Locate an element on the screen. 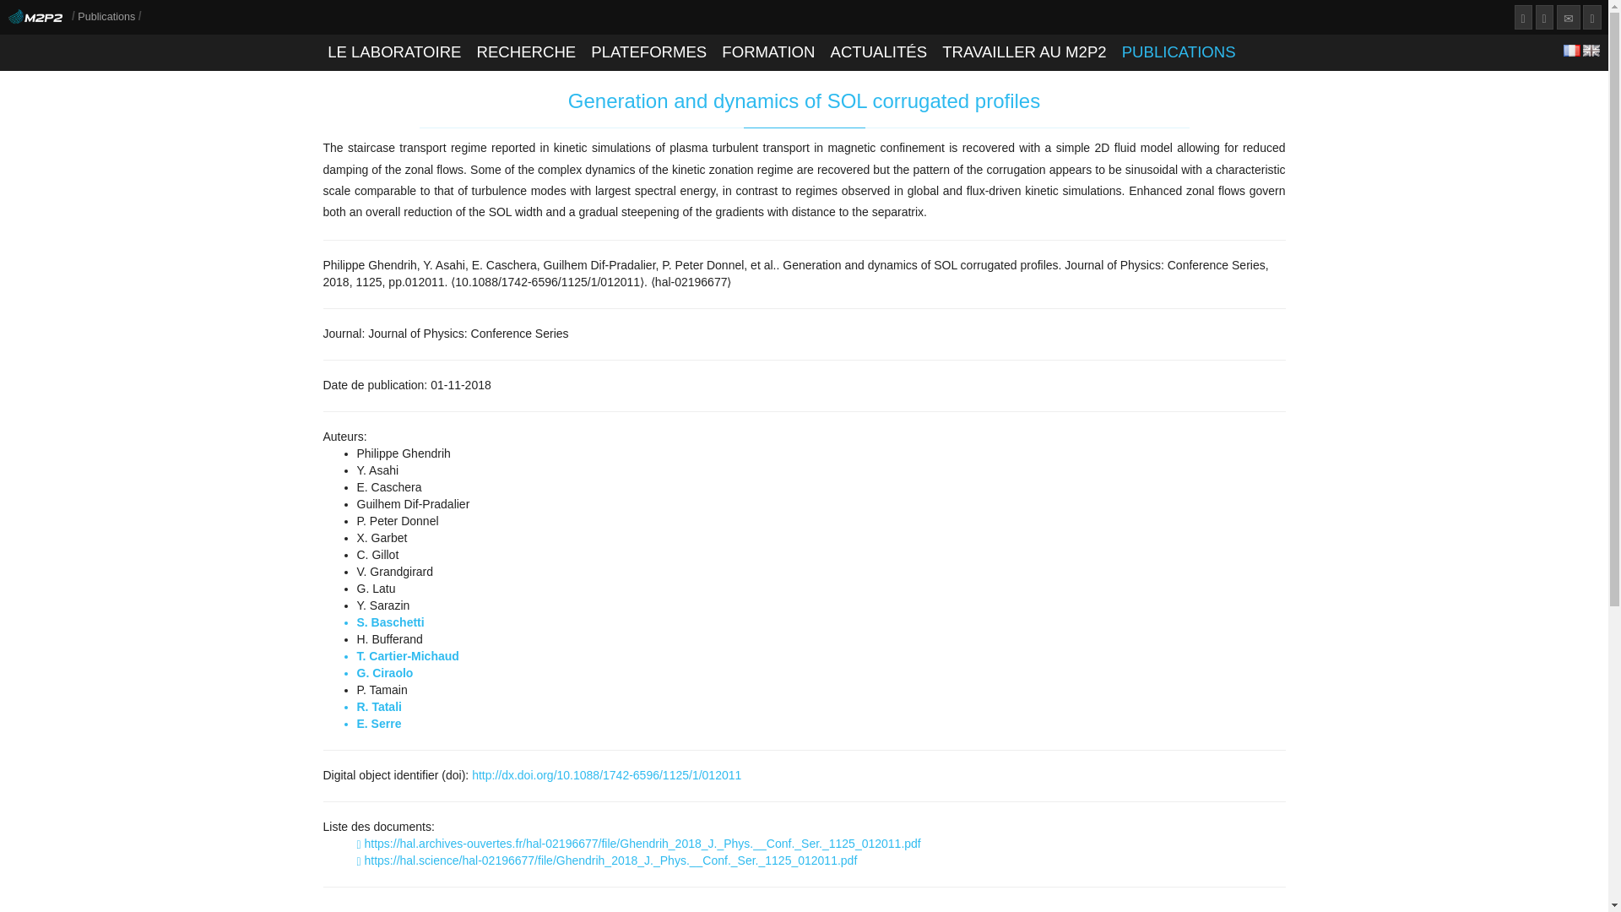  TRAVAILLER AU M2P2 is located at coordinates (1024, 52).